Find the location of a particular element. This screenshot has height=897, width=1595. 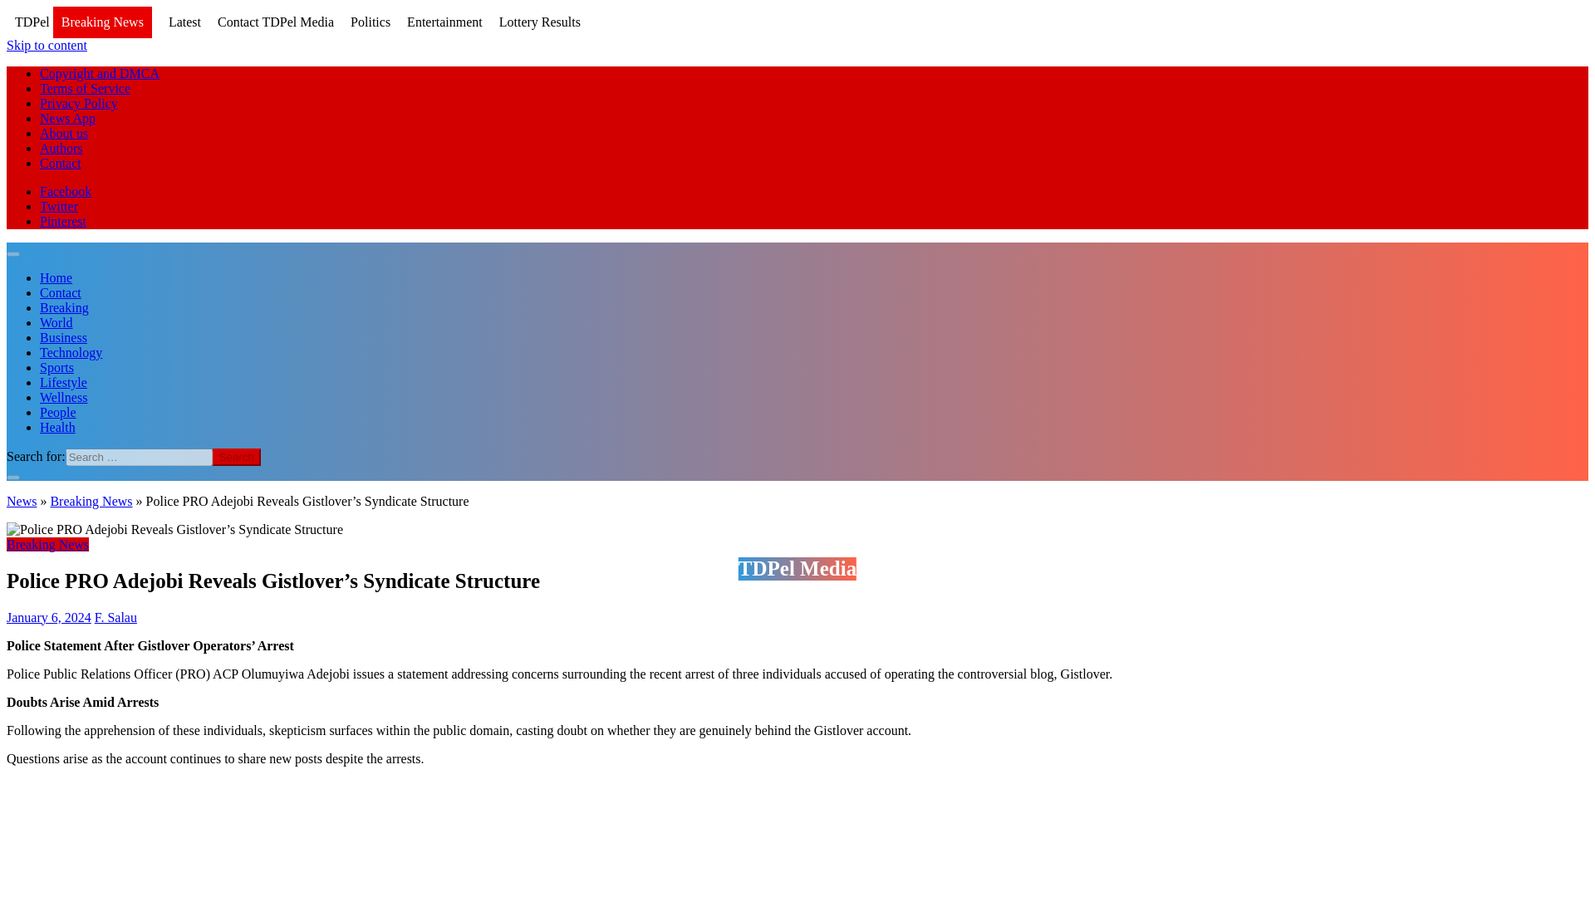

Terms of Service is located at coordinates (85, 88).